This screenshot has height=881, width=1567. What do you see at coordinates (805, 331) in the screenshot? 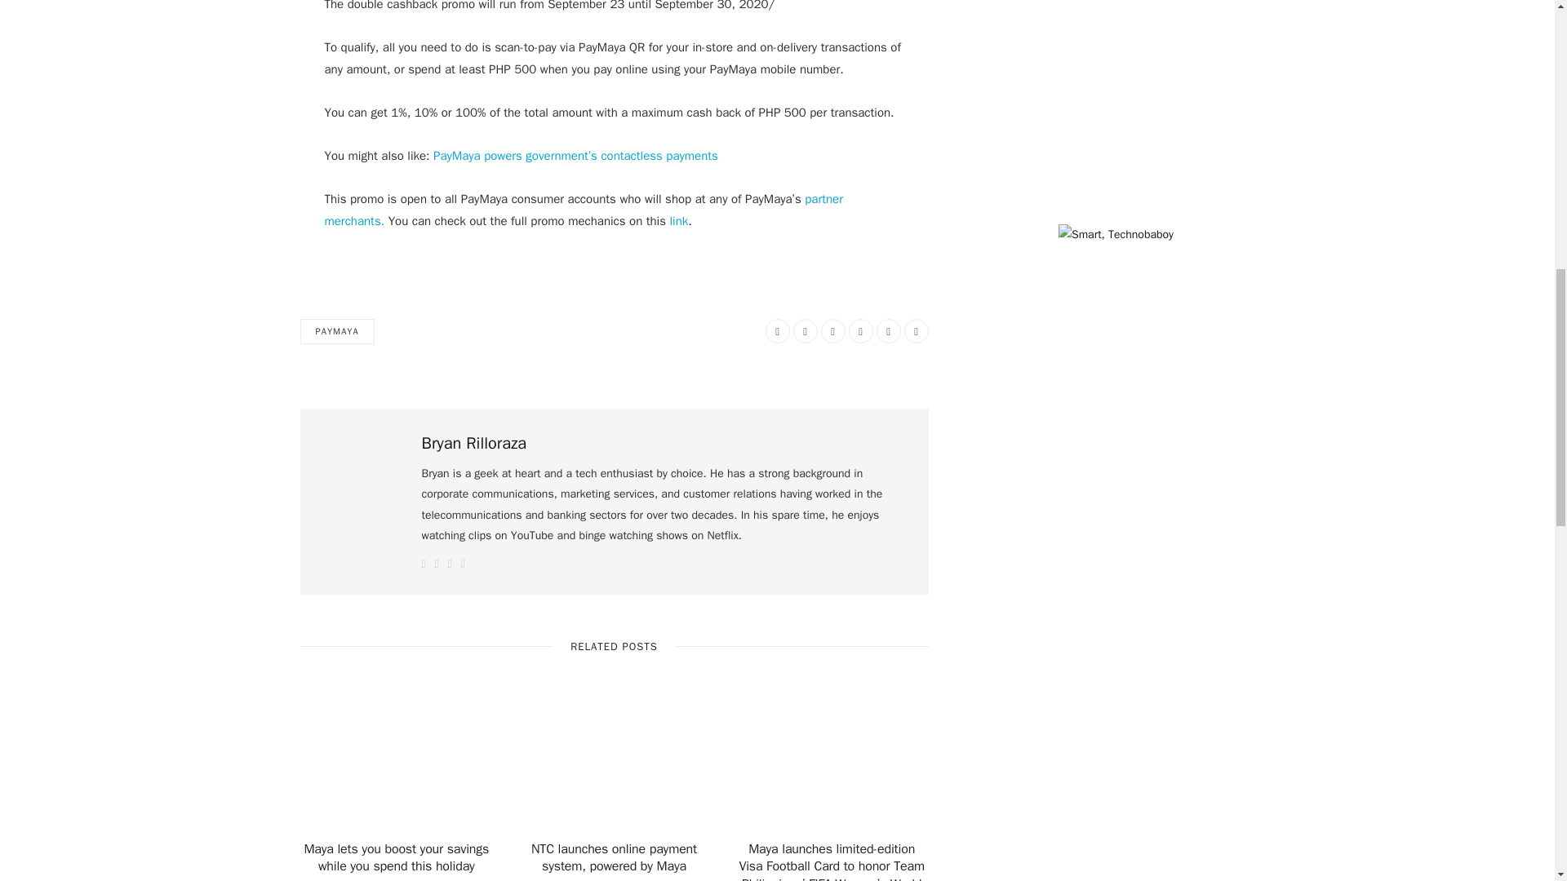
I see `Twitter` at bounding box center [805, 331].